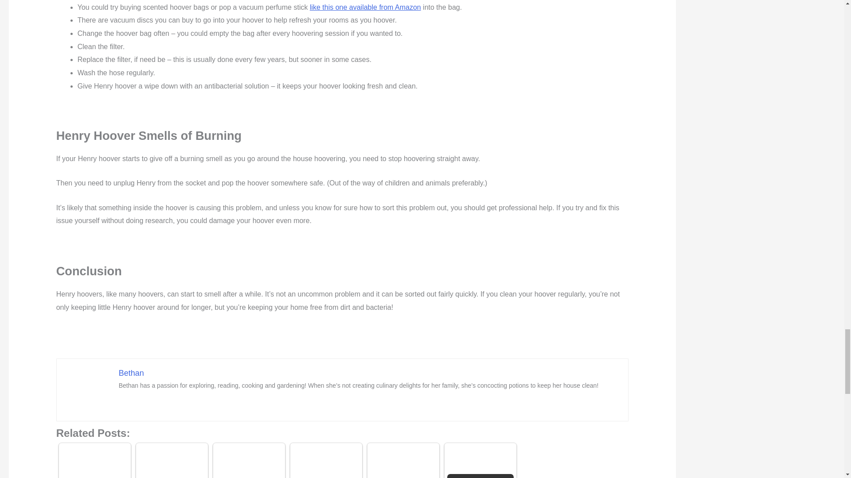  Describe the element at coordinates (326, 462) in the screenshot. I see `How to Get Dog Smells Out of a House` at that location.